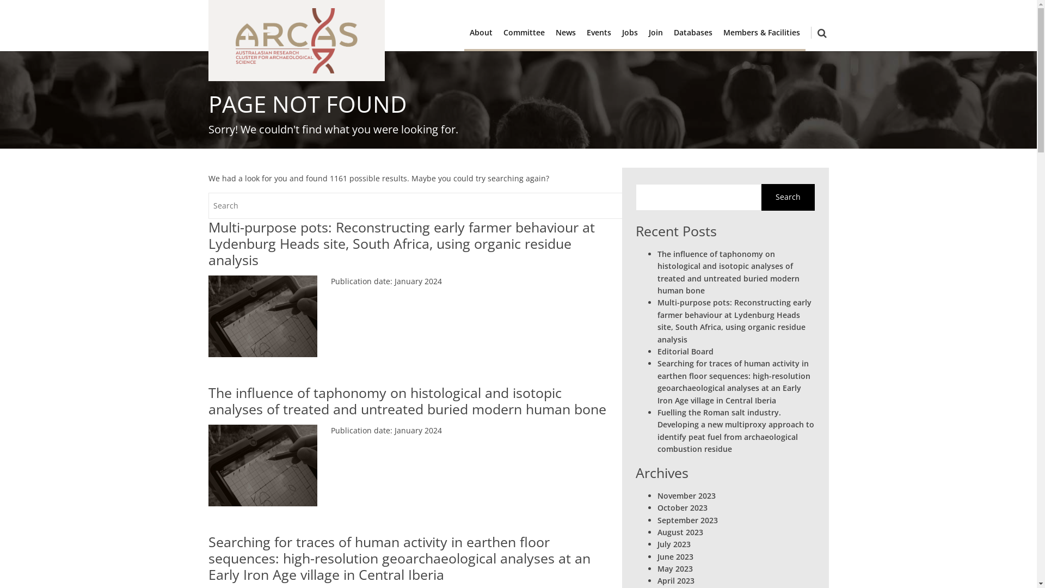 This screenshot has width=1045, height=588. I want to click on November 2023, so click(687, 495).